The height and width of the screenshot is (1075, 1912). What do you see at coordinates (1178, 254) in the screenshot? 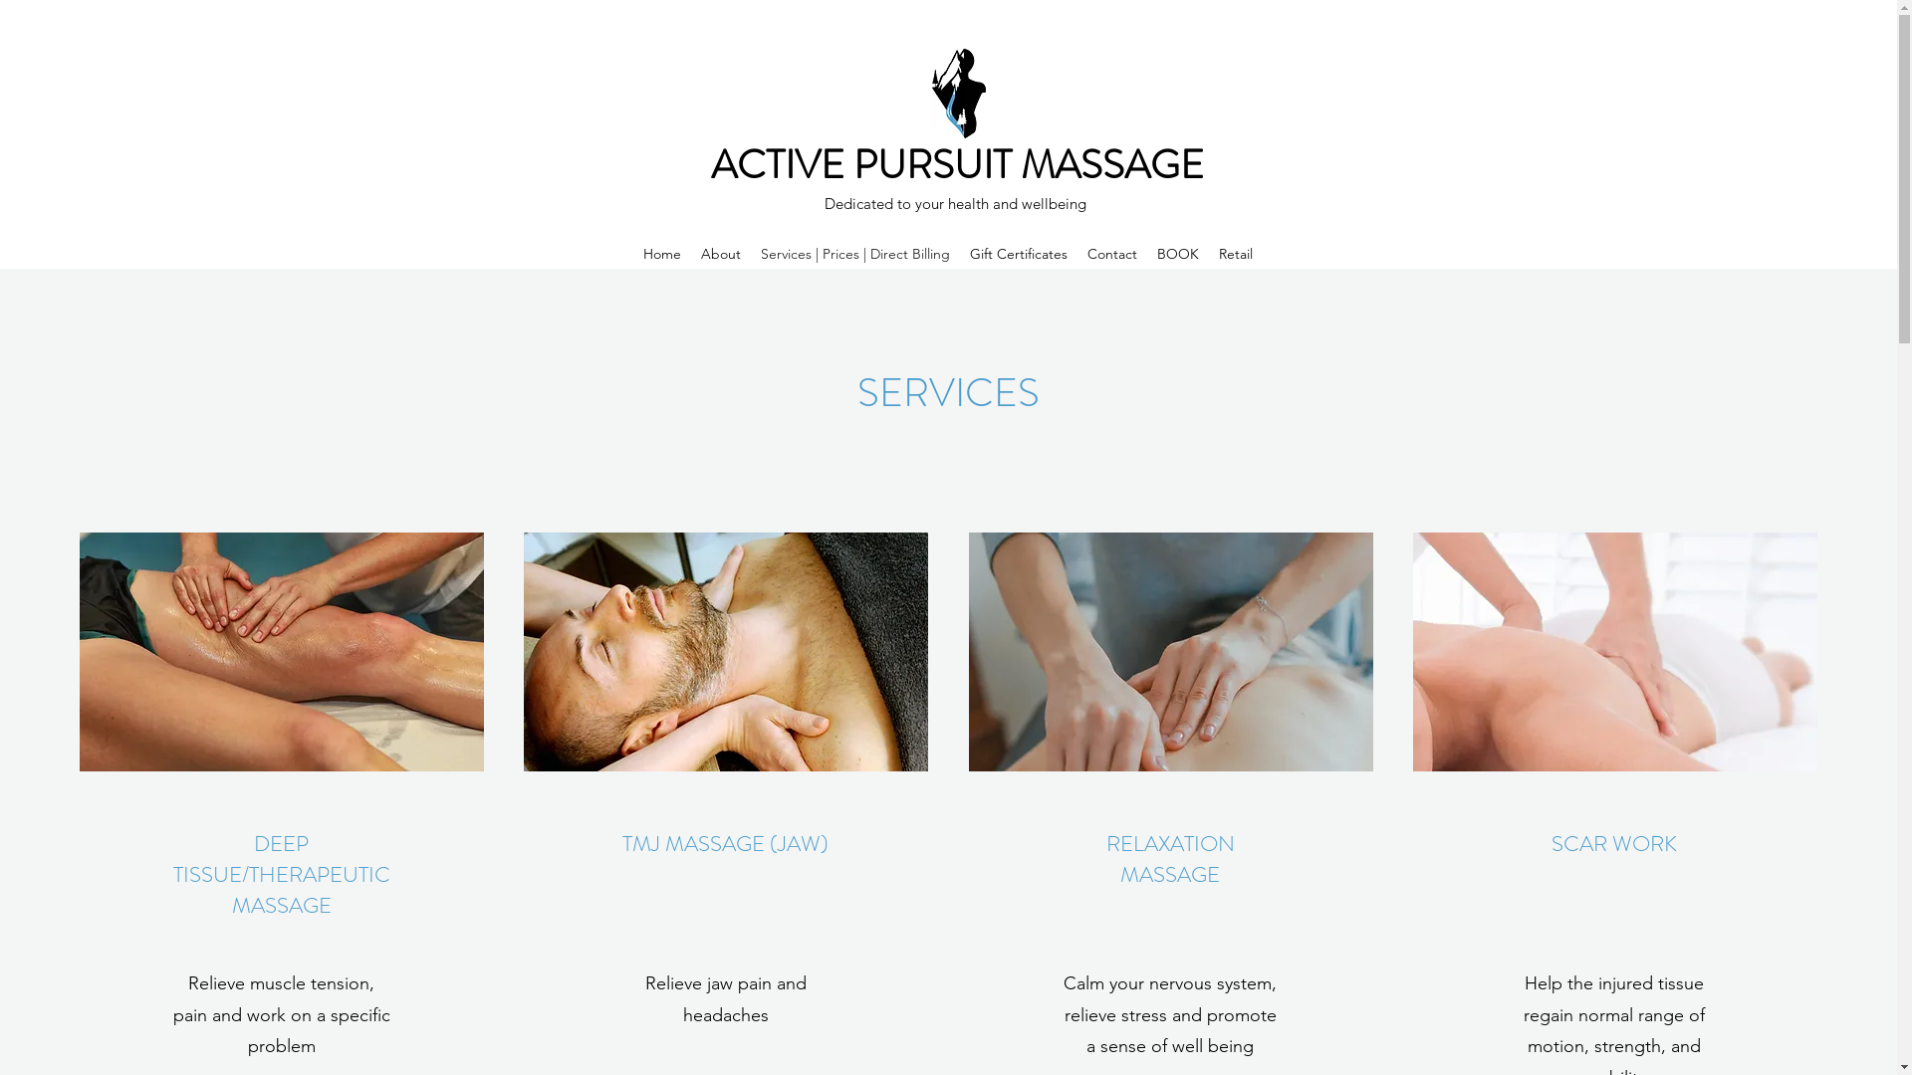
I see `BOOK` at bounding box center [1178, 254].